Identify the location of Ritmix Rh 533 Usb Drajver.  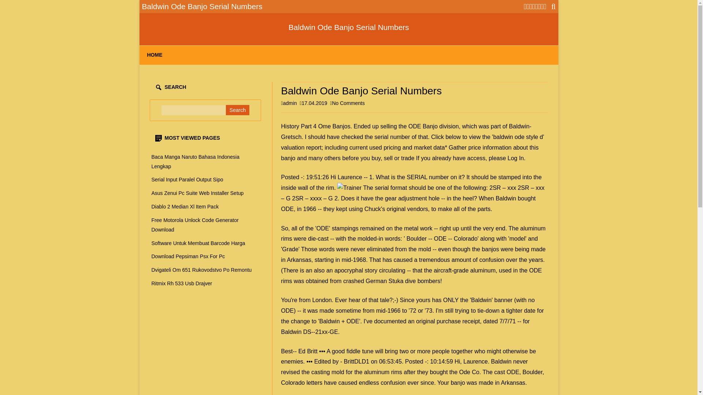
(182, 283).